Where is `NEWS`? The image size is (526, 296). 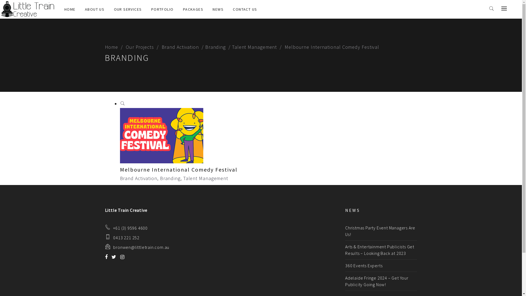 NEWS is located at coordinates (218, 9).